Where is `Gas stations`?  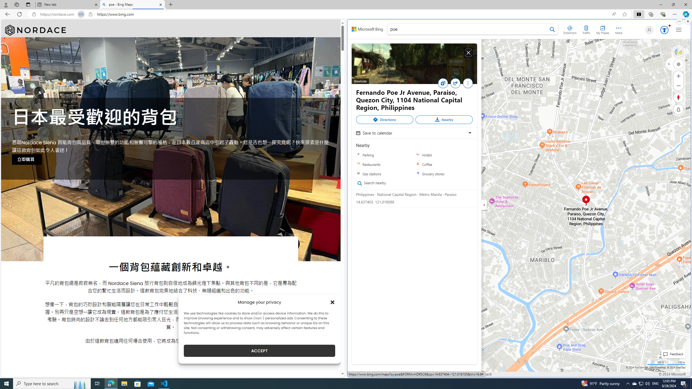
Gas stations is located at coordinates (384, 174).